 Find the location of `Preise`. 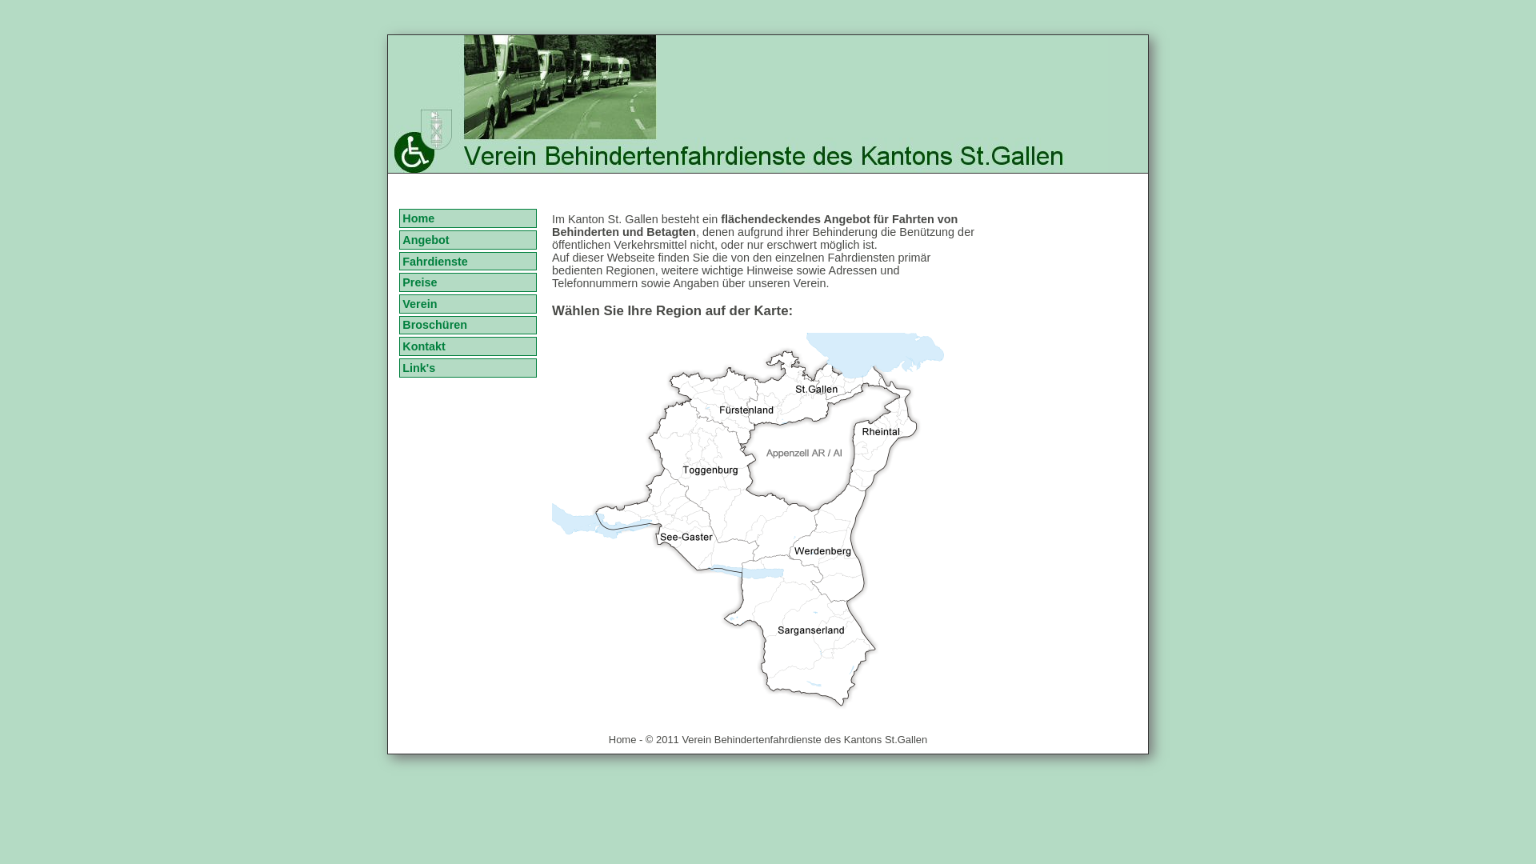

Preise is located at coordinates (467, 282).